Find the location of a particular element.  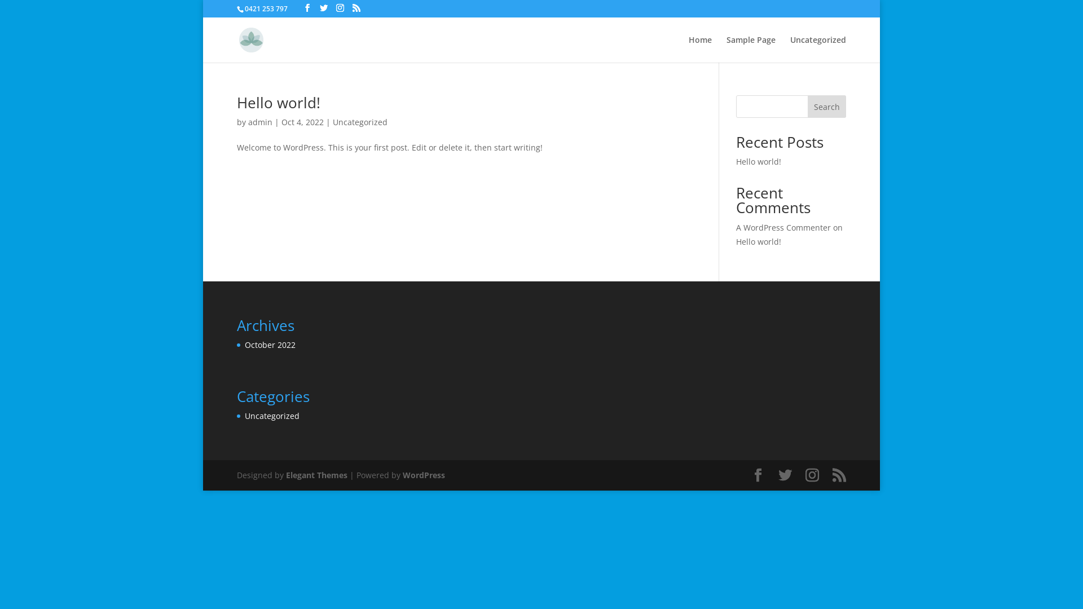

Sample Page is located at coordinates (751, 50).